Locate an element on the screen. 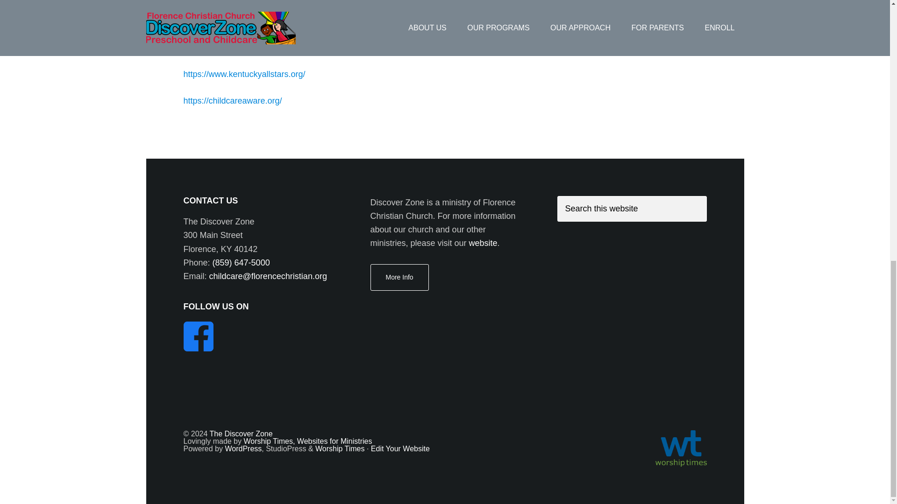 This screenshot has width=897, height=504. WordPress is located at coordinates (243, 448).